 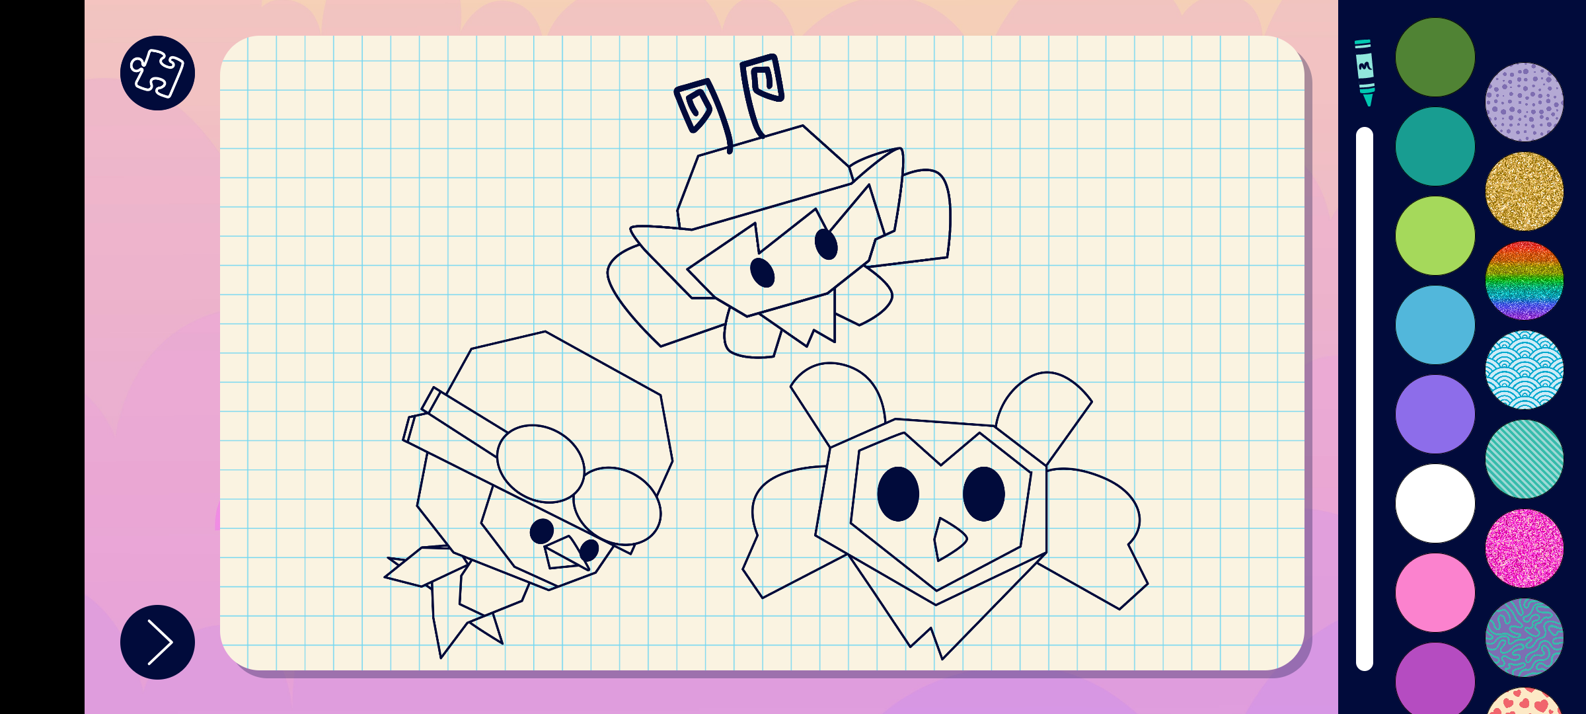 I want to click on coloring background, so click(x=1525, y=102).